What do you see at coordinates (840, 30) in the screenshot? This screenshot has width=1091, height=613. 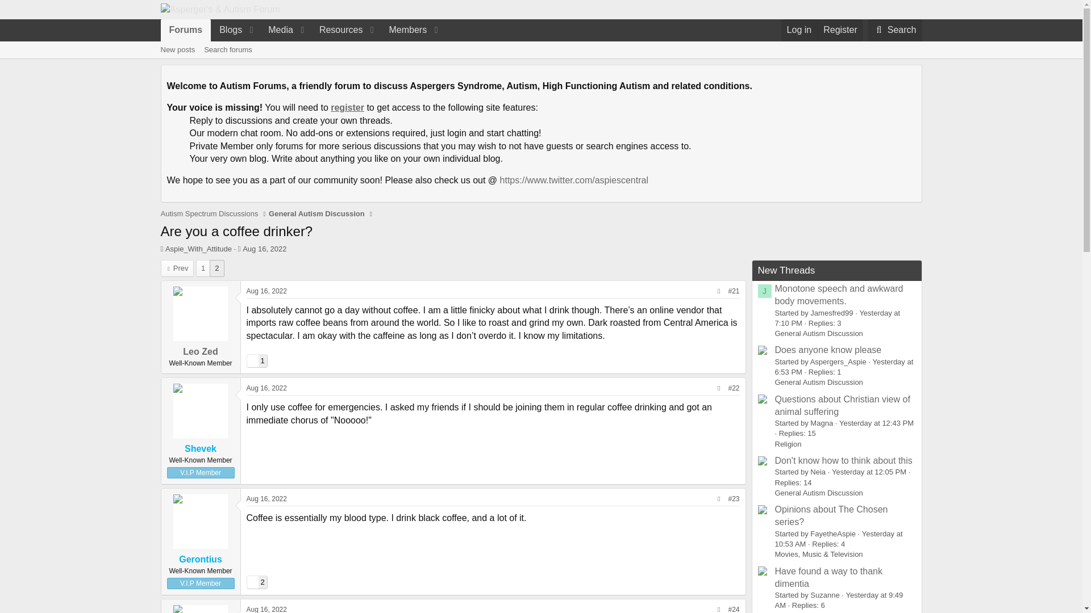 I see `Aug 16, 2022 at 11:44 PM` at bounding box center [840, 30].